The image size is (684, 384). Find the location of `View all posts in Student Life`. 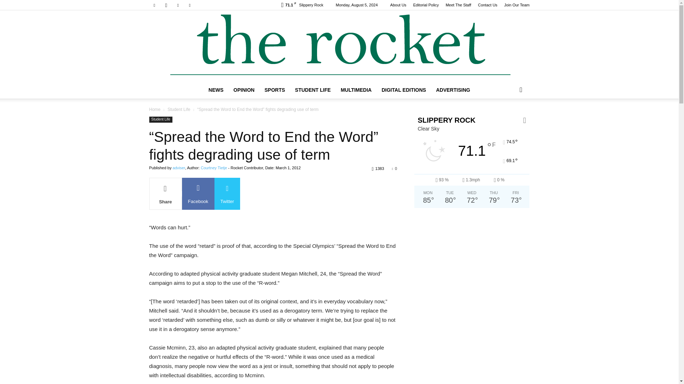

View all posts in Student Life is located at coordinates (179, 110).